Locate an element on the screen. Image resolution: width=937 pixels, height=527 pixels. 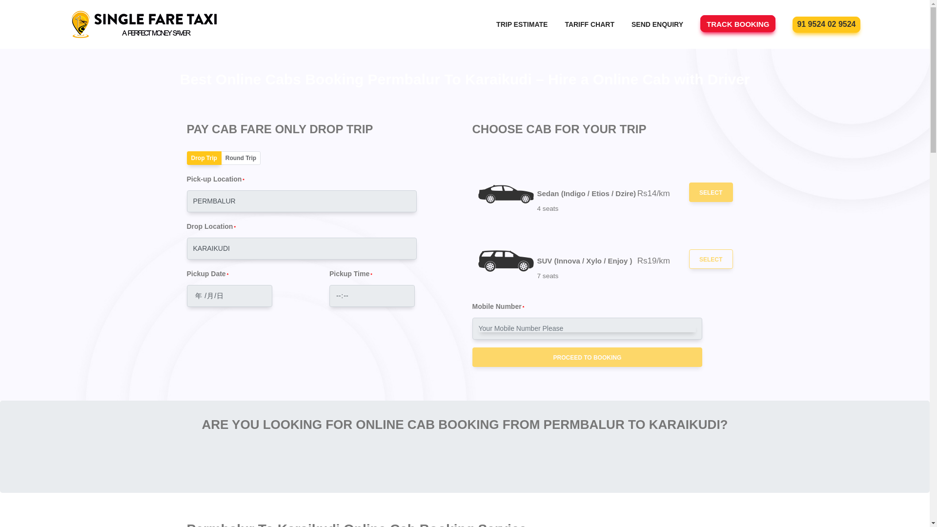
TRIP ESTIMATE is located at coordinates (522, 24).